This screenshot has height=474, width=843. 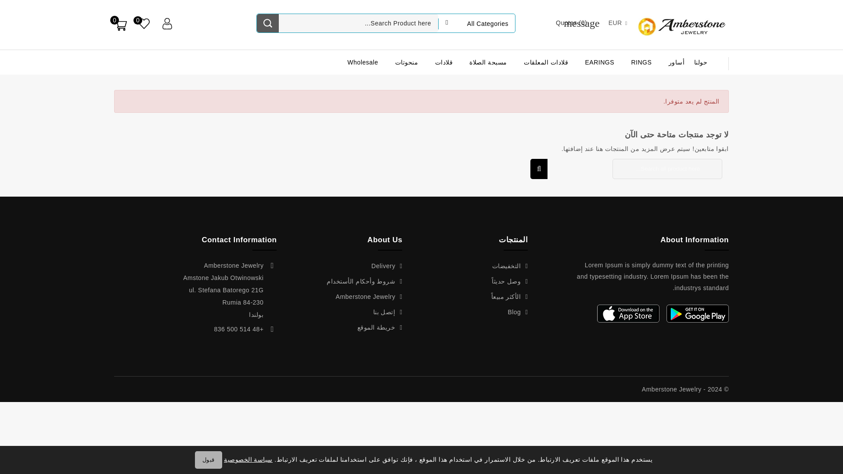 I want to click on Search, so click(x=268, y=23).